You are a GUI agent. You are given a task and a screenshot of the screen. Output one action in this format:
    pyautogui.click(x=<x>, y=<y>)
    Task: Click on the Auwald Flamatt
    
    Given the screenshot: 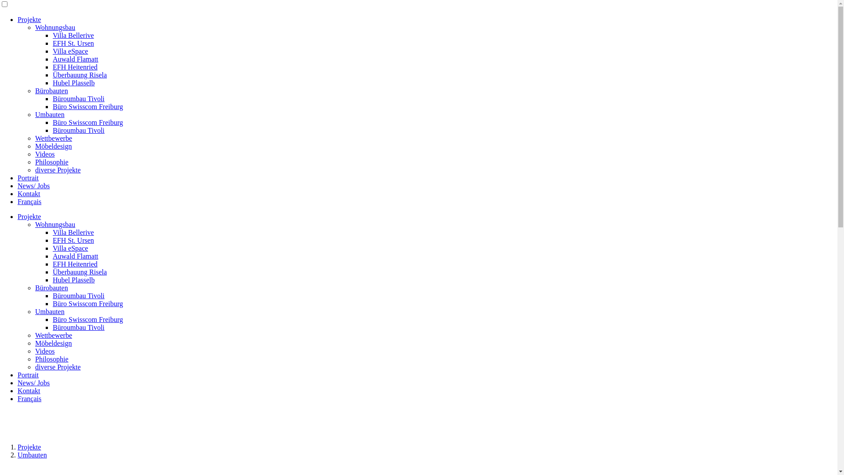 What is the action you would take?
    pyautogui.click(x=76, y=59)
    